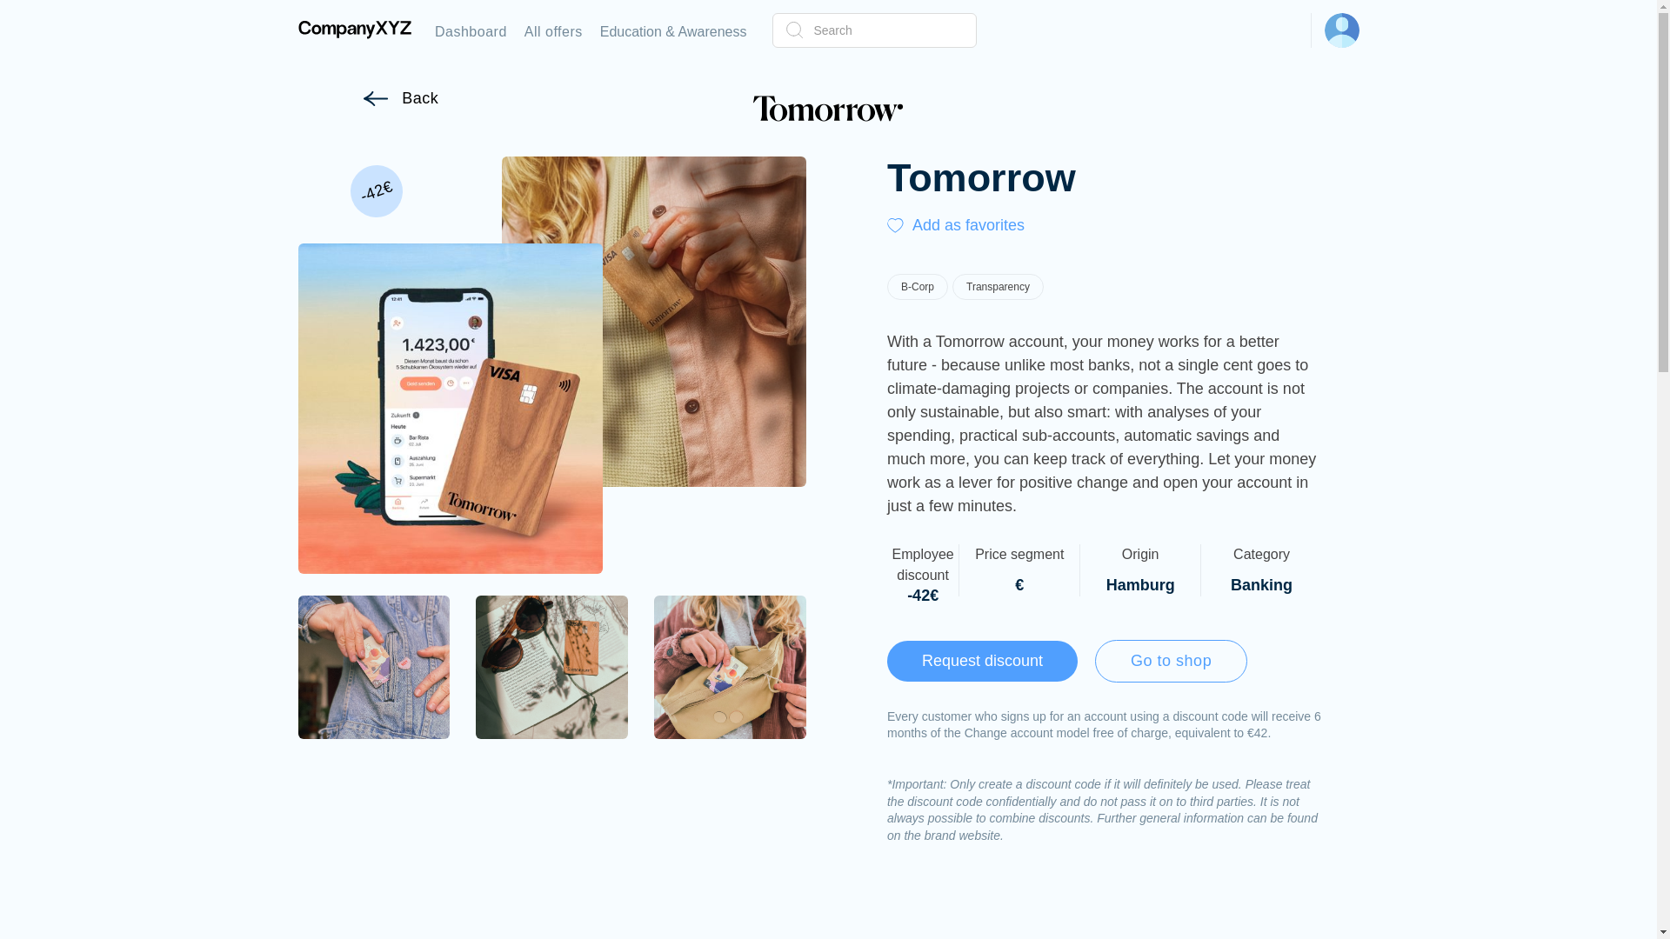  I want to click on Back, so click(400, 99).